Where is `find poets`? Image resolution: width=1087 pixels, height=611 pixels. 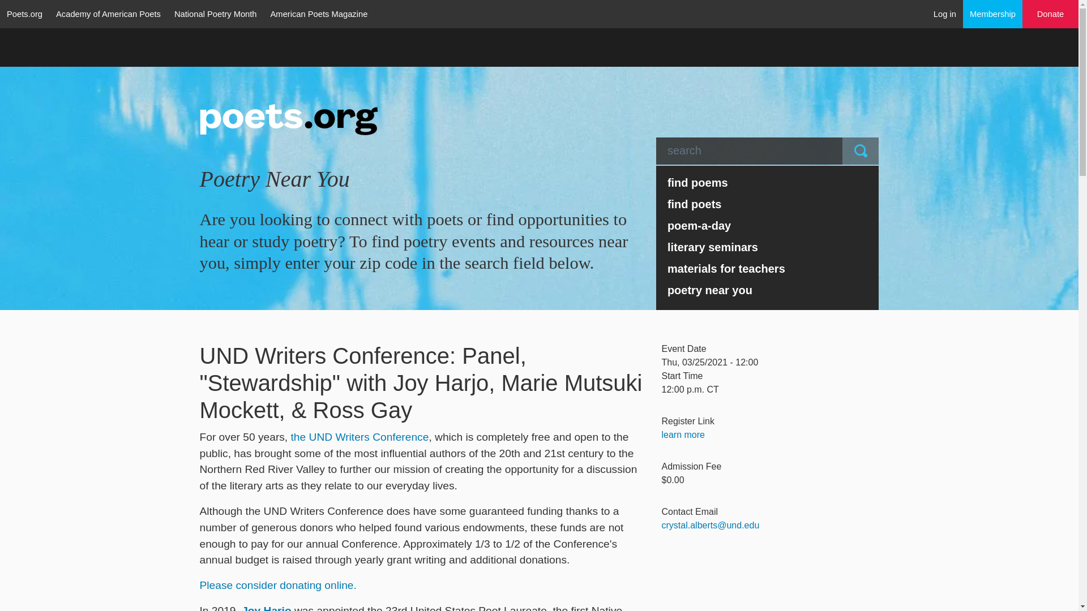 find poets is located at coordinates (768, 204).